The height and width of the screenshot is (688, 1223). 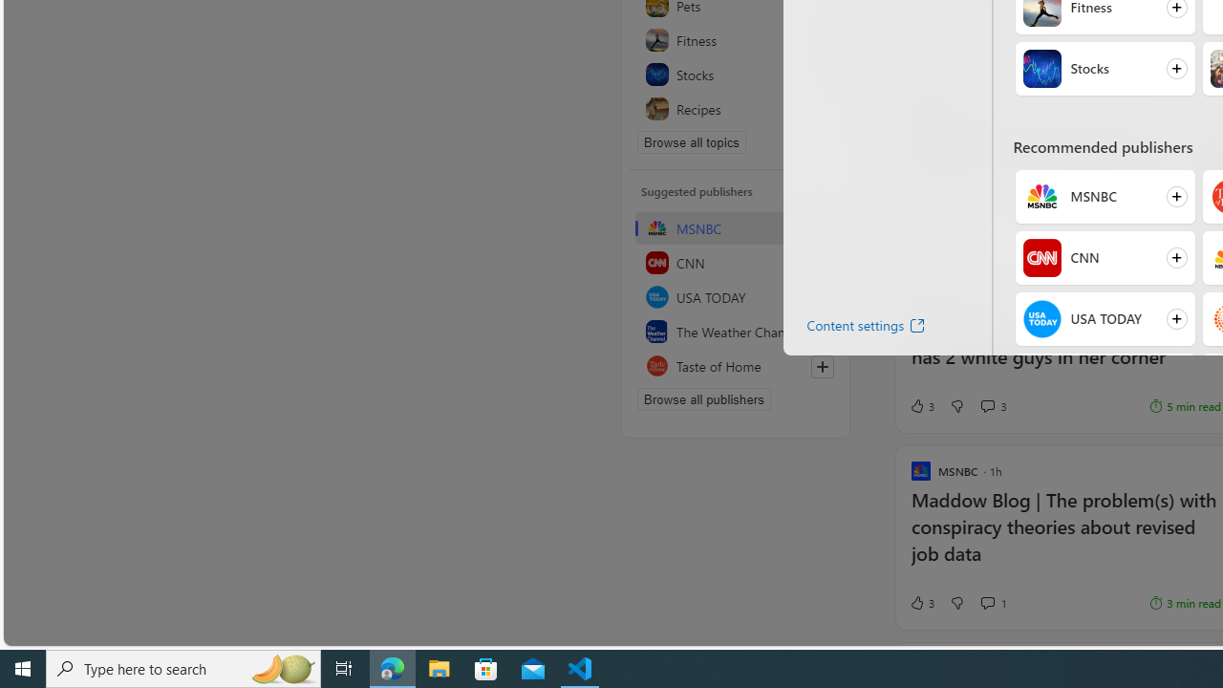 What do you see at coordinates (1041, 258) in the screenshot?
I see `CNN` at bounding box center [1041, 258].